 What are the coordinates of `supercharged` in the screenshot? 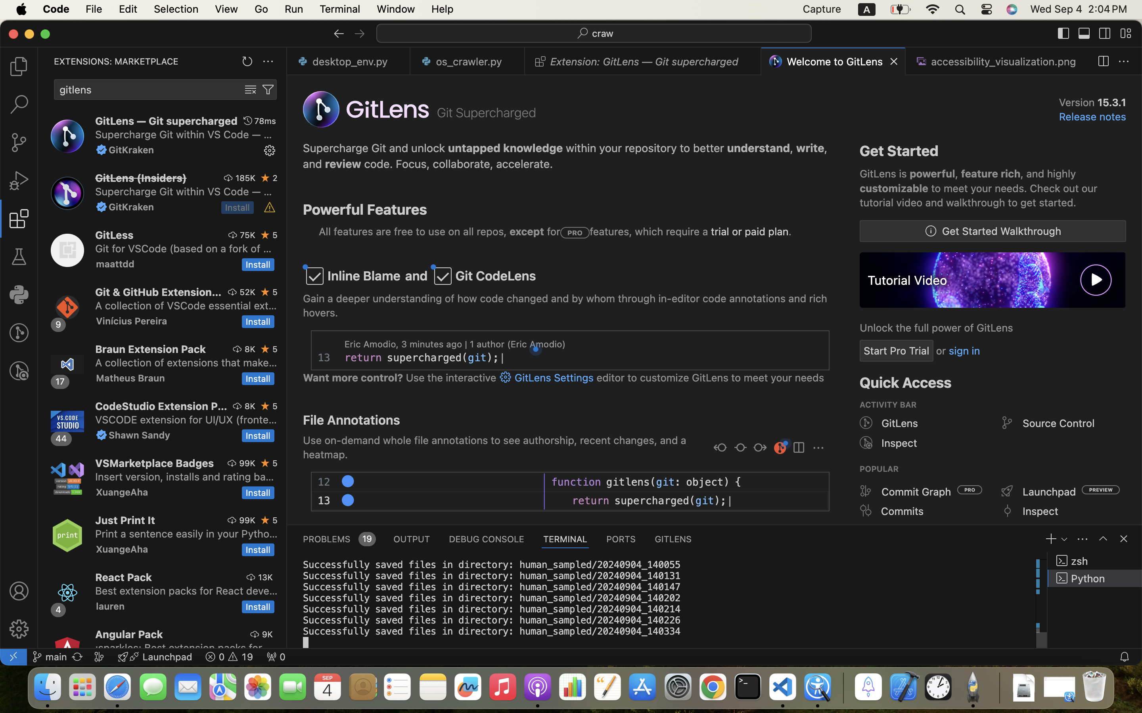 It's located at (425, 358).